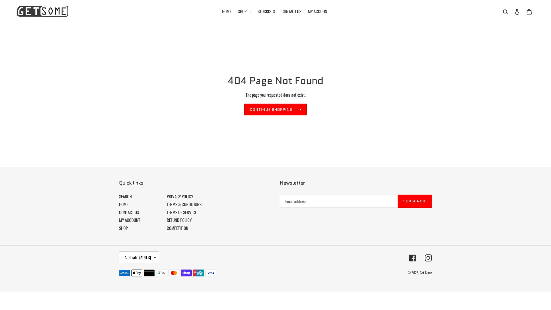 This screenshot has height=310, width=551. I want to click on Search, so click(506, 11).